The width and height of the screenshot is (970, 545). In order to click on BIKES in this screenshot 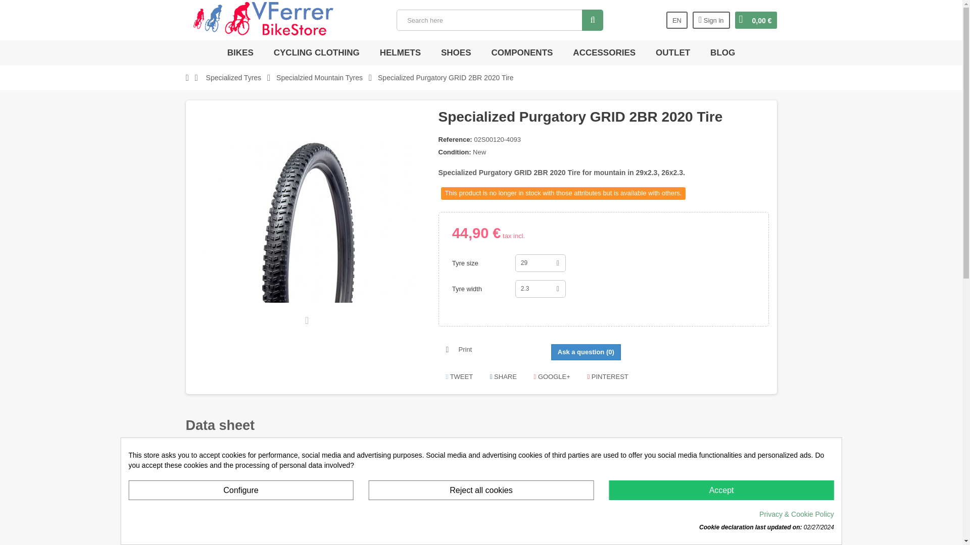, I will do `click(240, 52)`.